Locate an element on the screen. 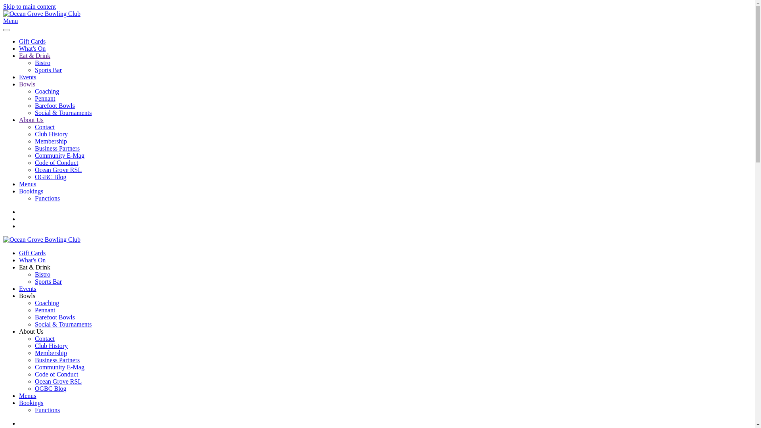 The width and height of the screenshot is (761, 428). Business Partners is located at coordinates (57, 148).